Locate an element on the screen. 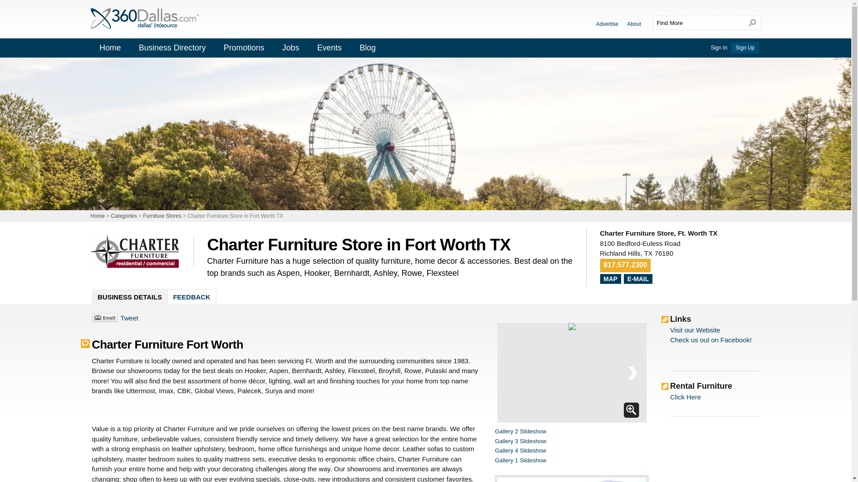  Find More is located at coordinates (698, 22).